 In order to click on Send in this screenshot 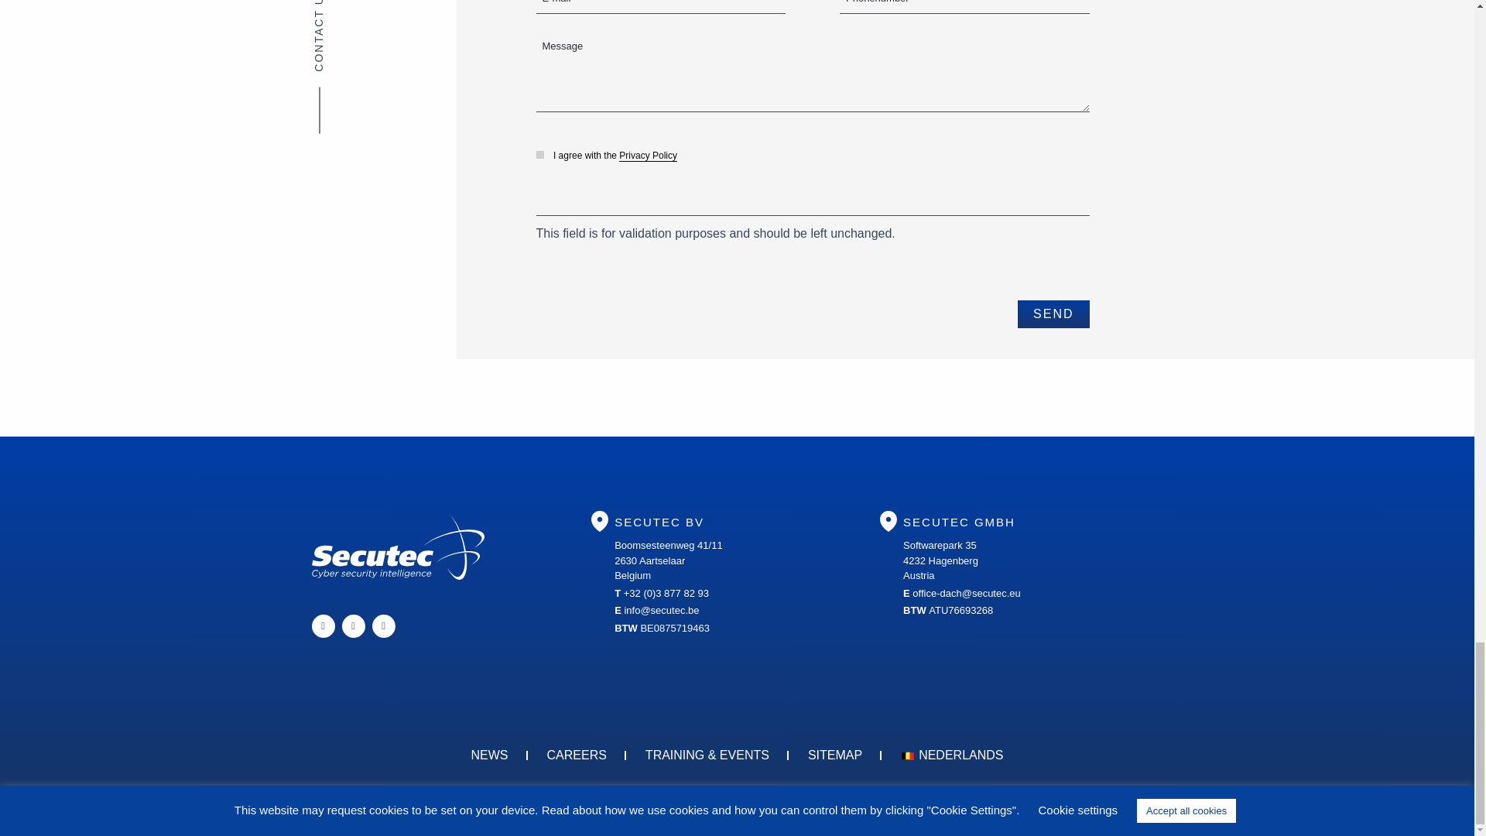, I will do `click(1053, 314)`.